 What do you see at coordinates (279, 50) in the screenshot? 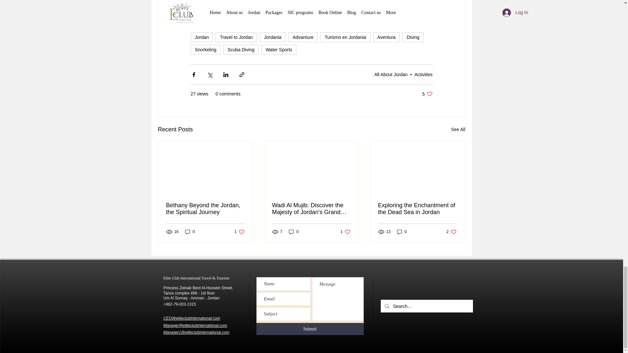
I see `Water Sports` at bounding box center [279, 50].